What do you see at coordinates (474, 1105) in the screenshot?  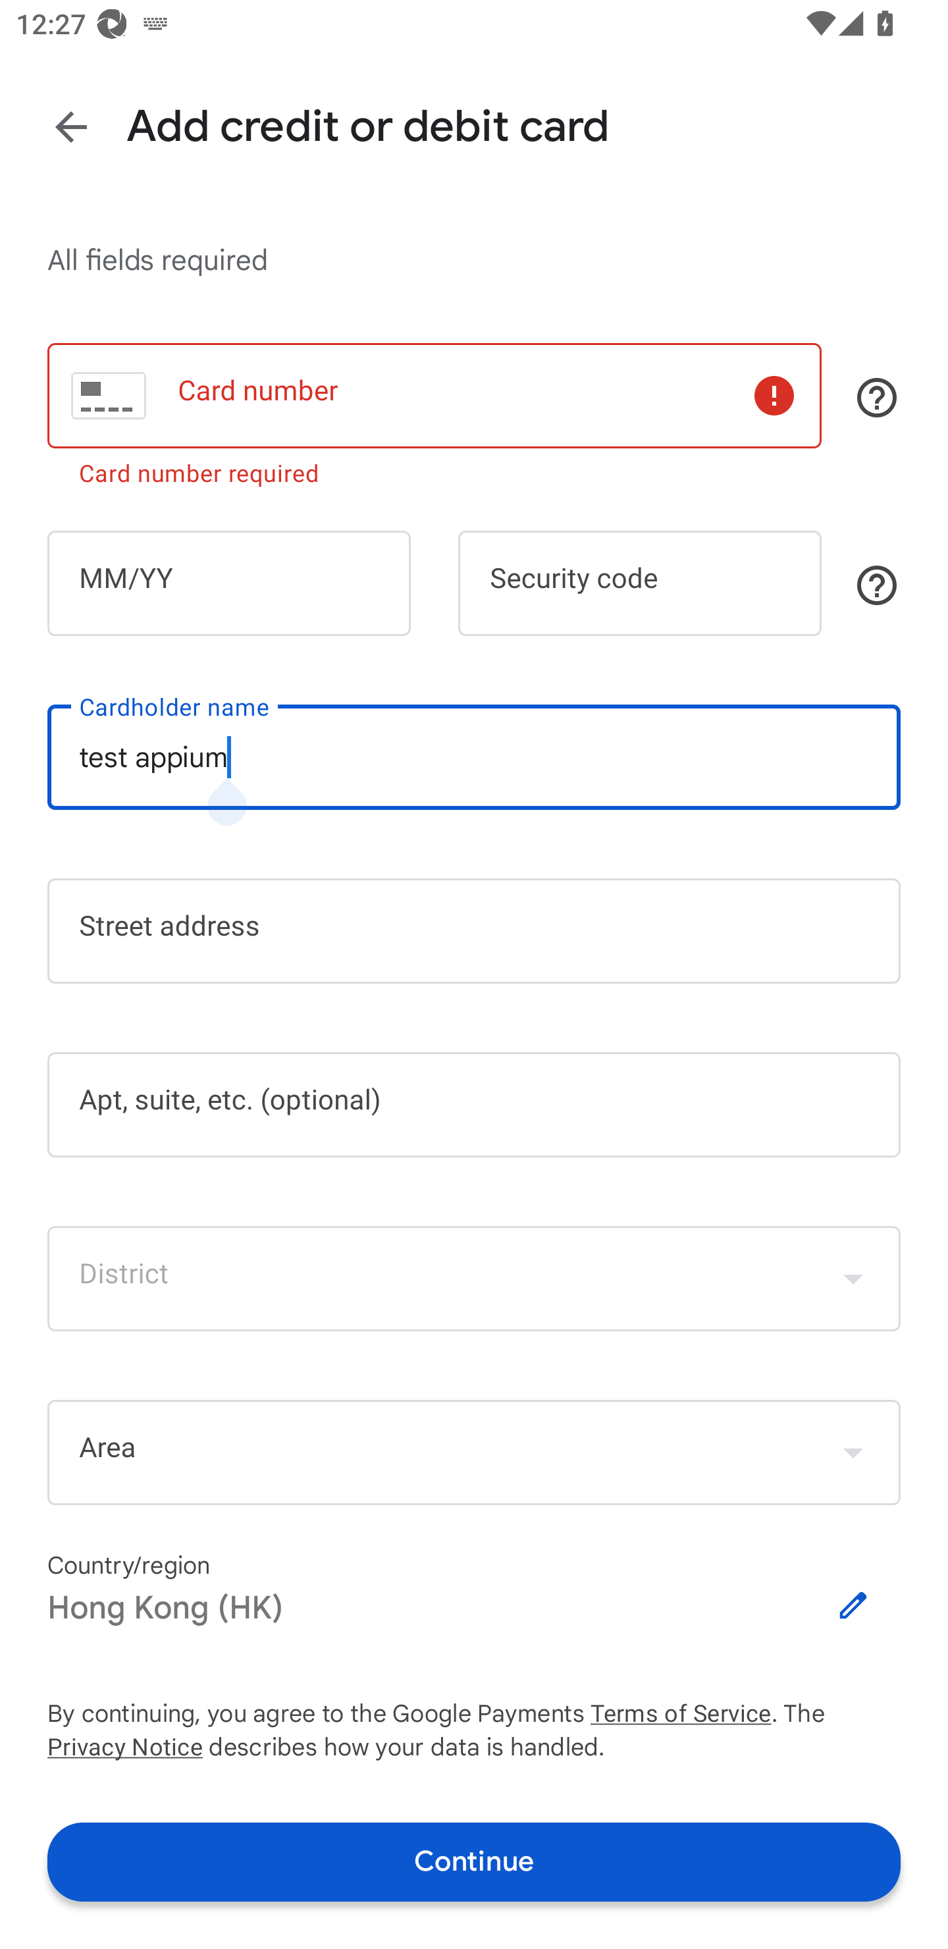 I see `Apt, suite, etc. (optional)` at bounding box center [474, 1105].